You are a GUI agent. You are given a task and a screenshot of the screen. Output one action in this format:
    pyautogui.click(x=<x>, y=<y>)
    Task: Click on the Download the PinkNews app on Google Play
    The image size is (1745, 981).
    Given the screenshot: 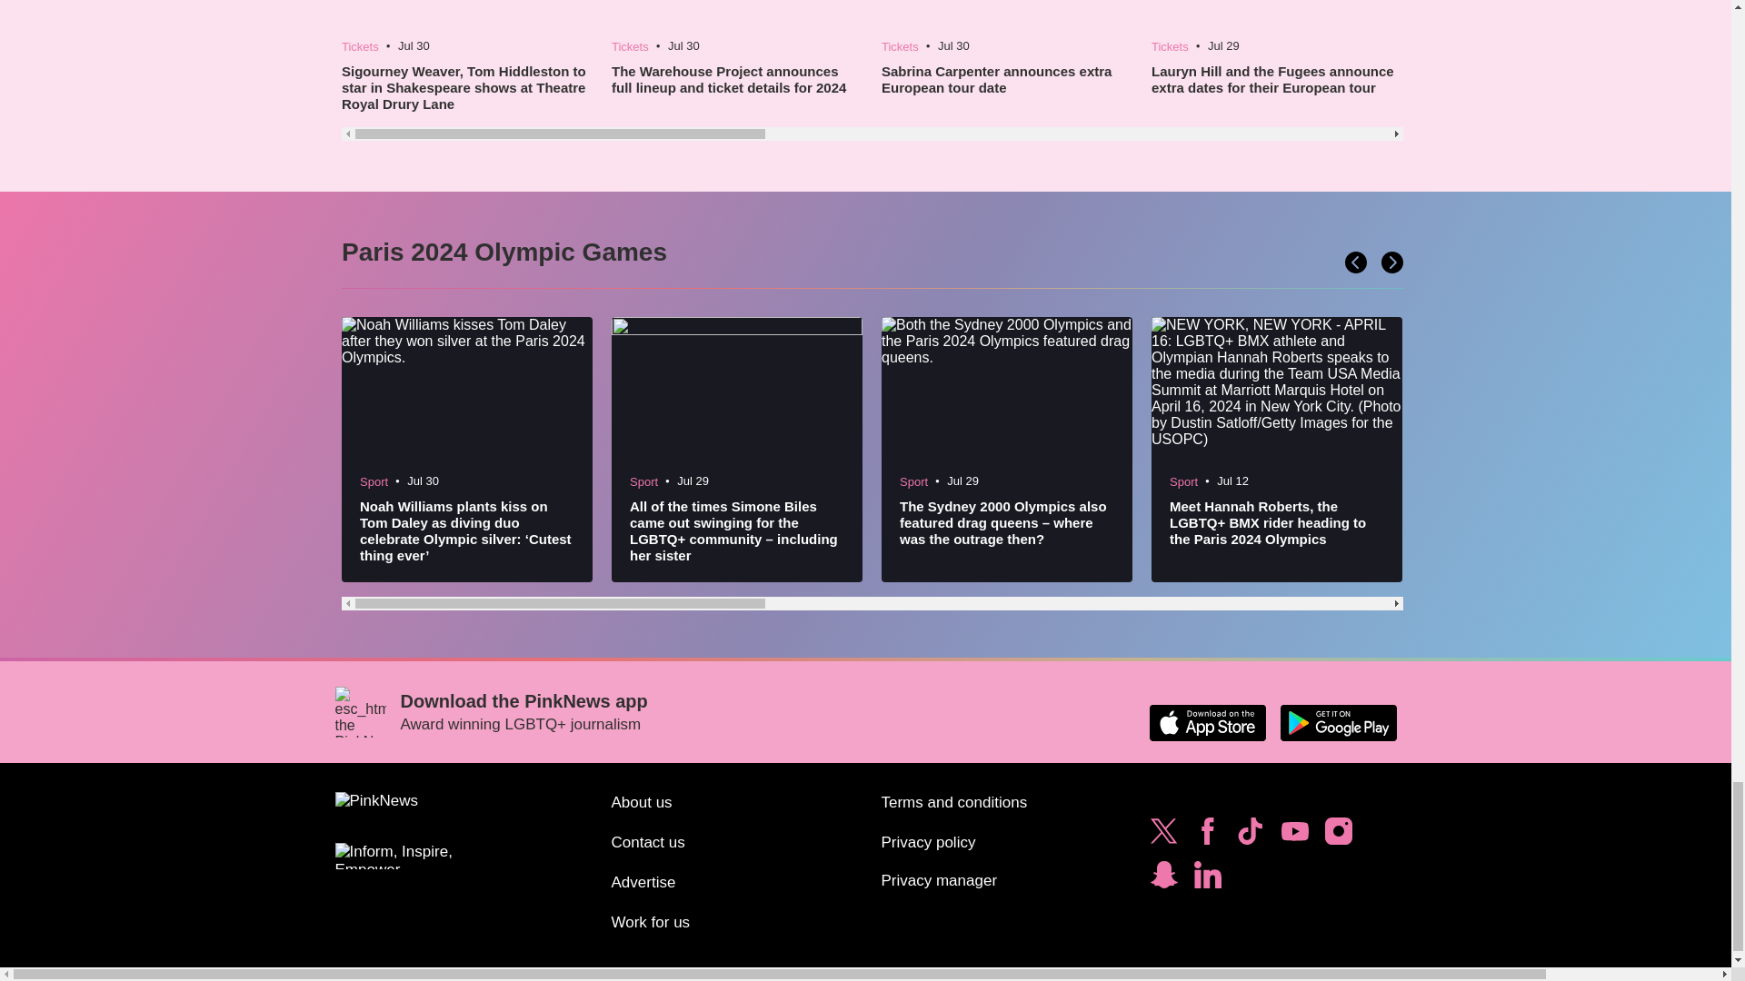 What is the action you would take?
    pyautogui.click(x=1338, y=723)
    